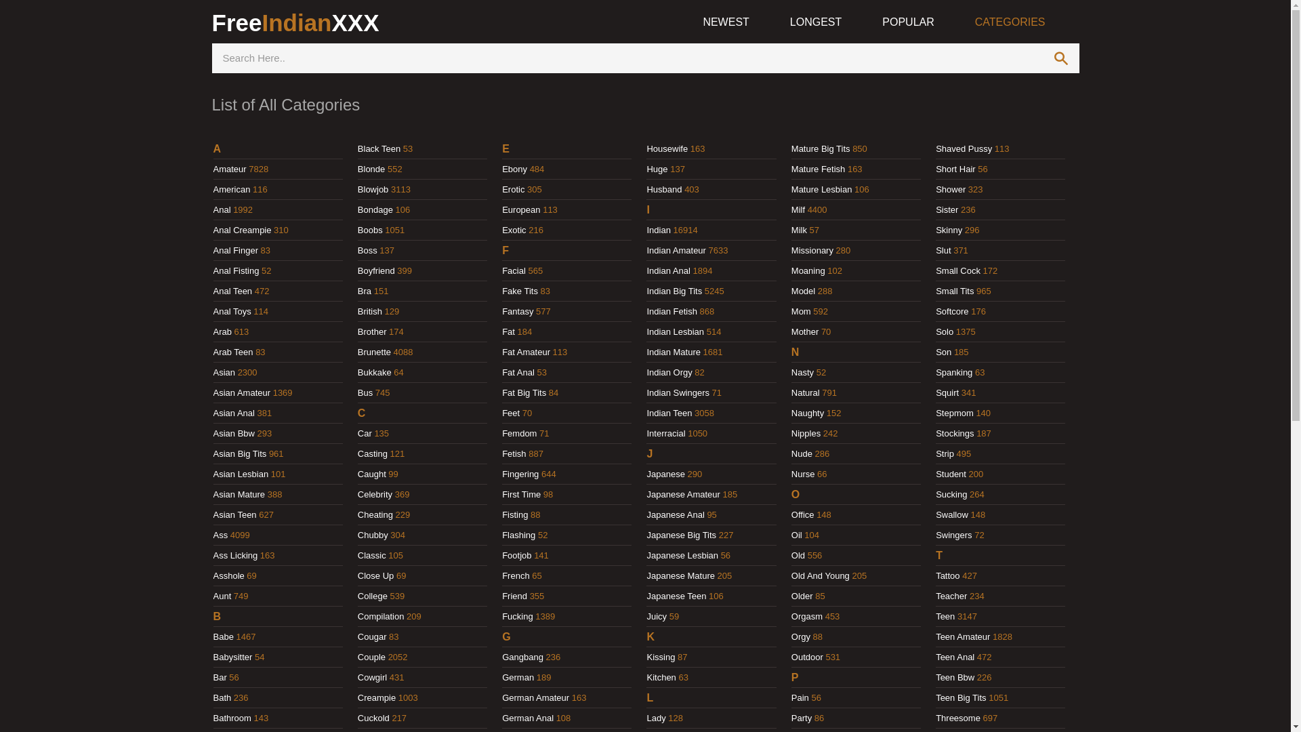  I want to click on Slut, so click(943, 251).